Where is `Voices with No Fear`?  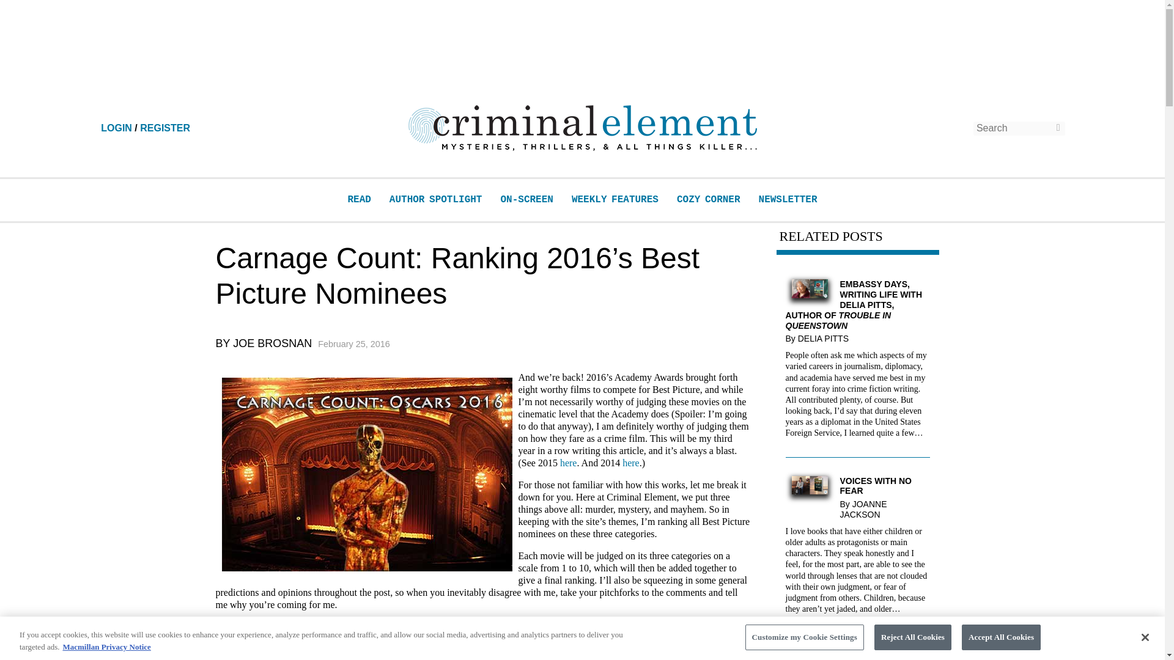
Voices with No Fear is located at coordinates (810, 491).